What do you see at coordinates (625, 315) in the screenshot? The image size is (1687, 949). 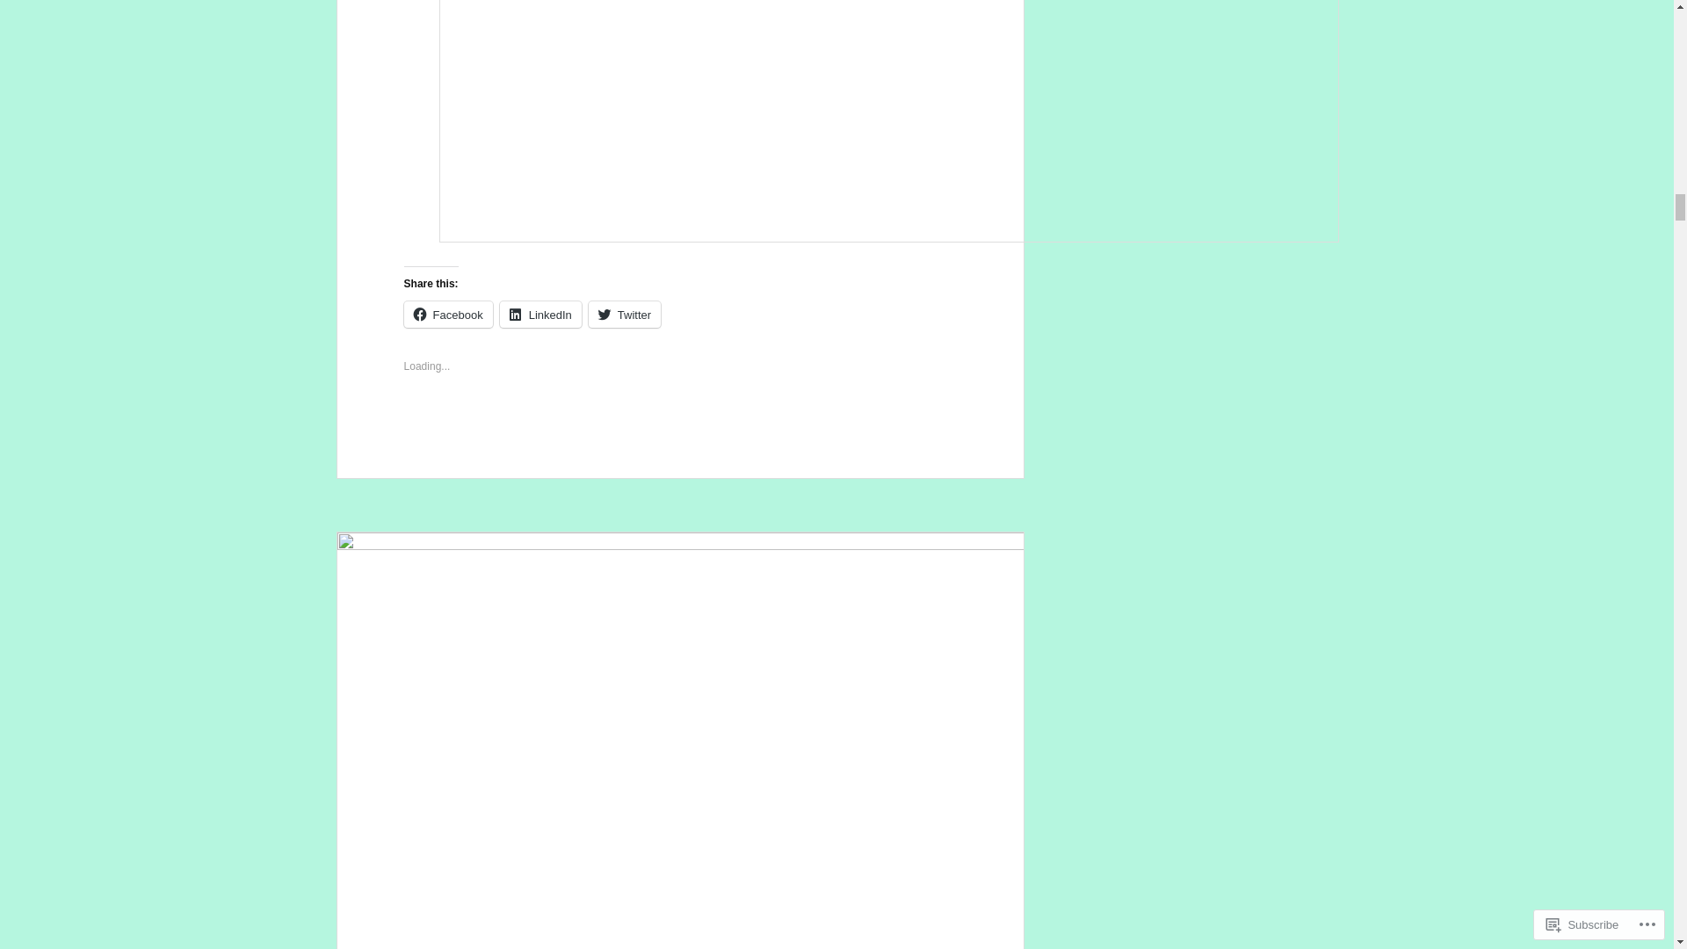 I see `Click to share on Twitter` at bounding box center [625, 315].